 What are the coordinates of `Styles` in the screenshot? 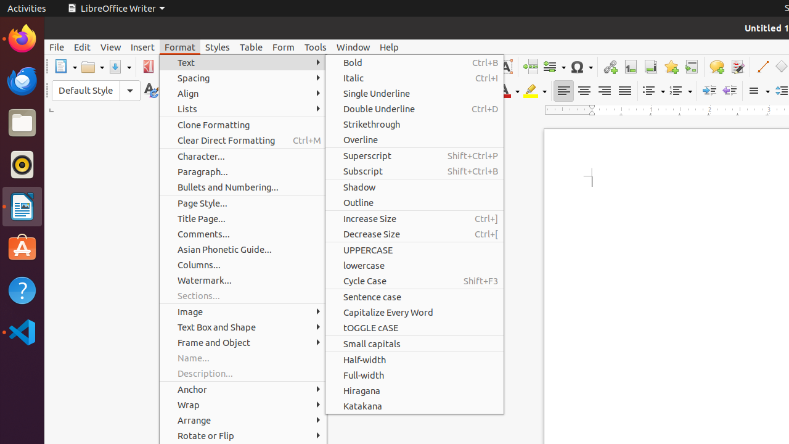 It's located at (218, 47).